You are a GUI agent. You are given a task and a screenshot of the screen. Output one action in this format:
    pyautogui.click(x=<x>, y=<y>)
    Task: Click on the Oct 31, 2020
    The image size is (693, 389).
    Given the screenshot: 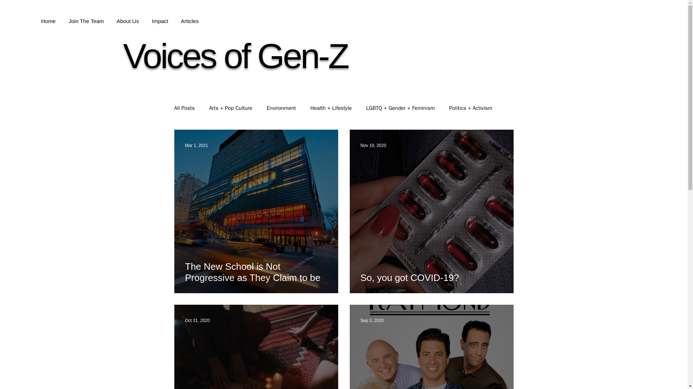 What is the action you would take?
    pyautogui.click(x=197, y=321)
    